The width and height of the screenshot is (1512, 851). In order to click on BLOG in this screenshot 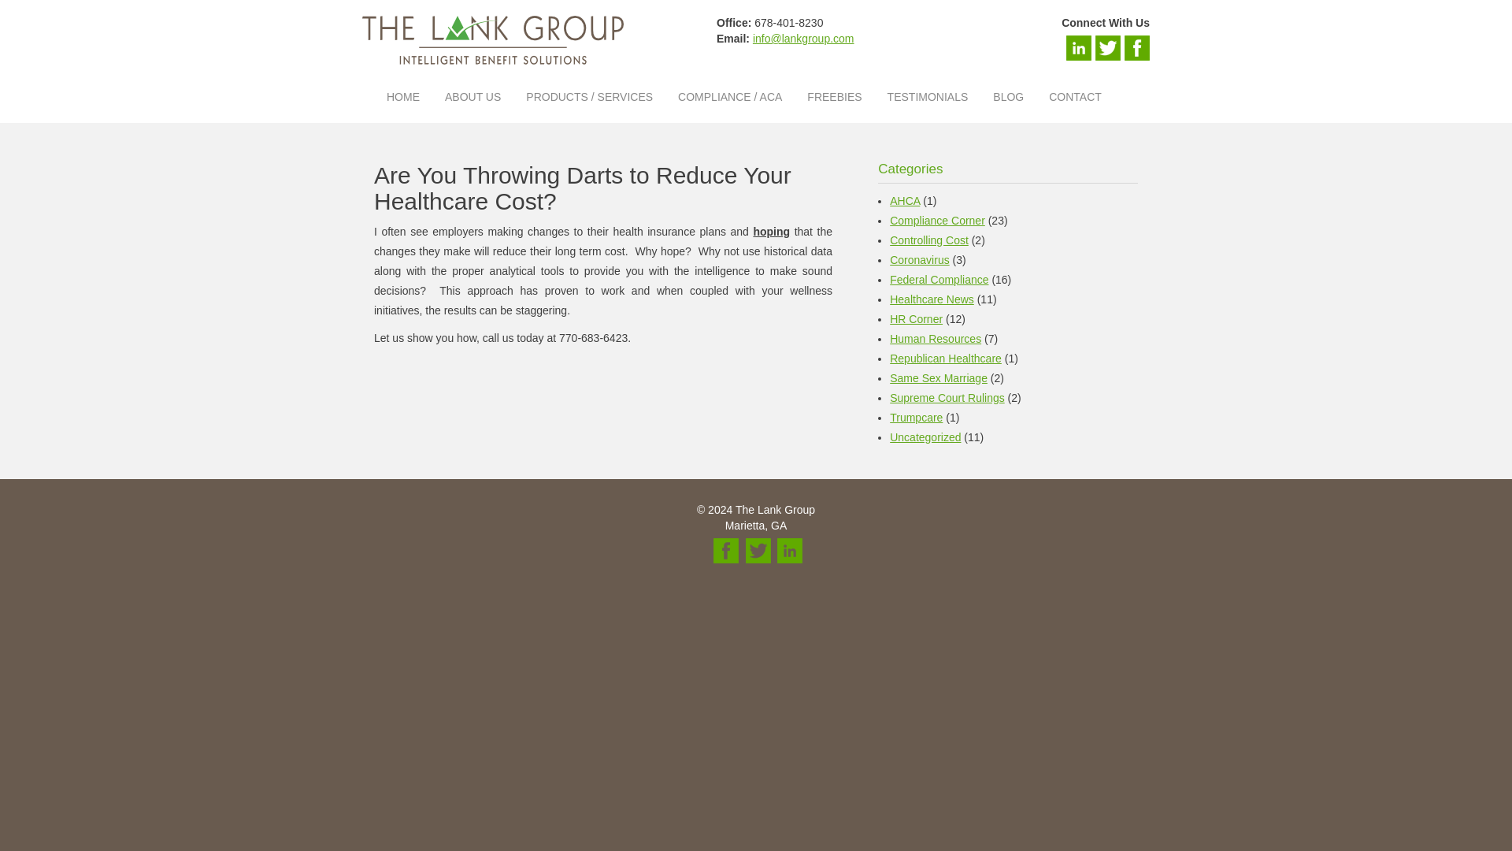, I will do `click(1008, 97)`.